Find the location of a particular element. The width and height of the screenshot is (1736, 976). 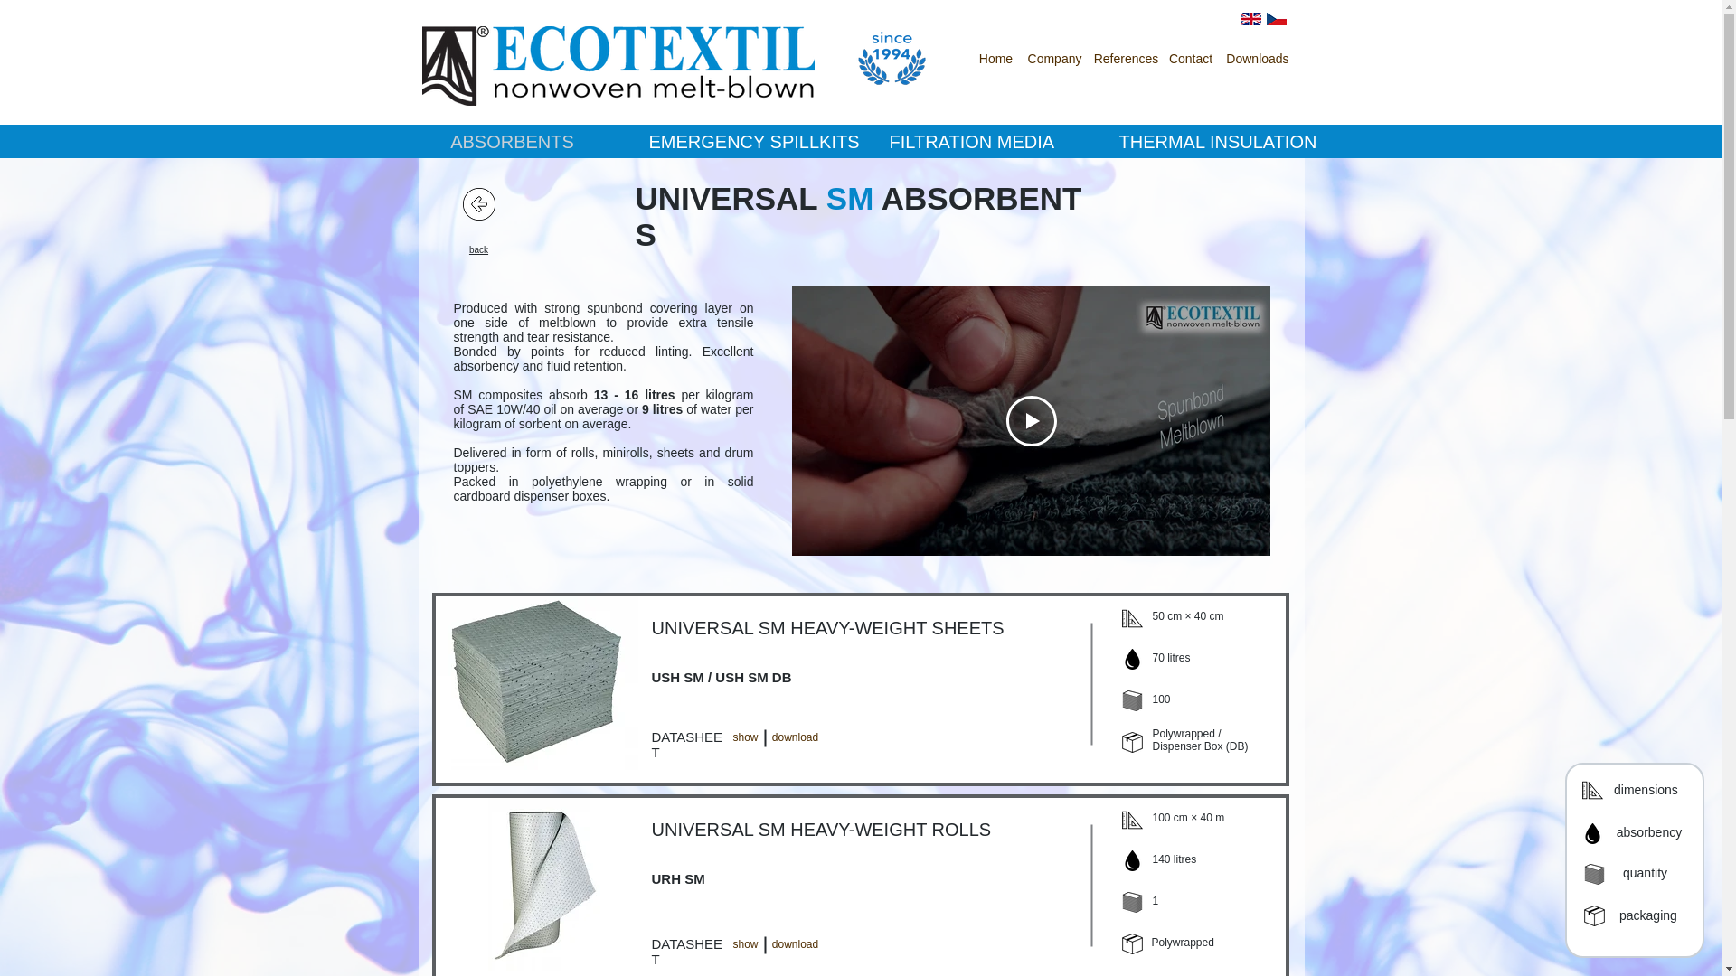

stacked-print-products.png is located at coordinates (1132, 700).